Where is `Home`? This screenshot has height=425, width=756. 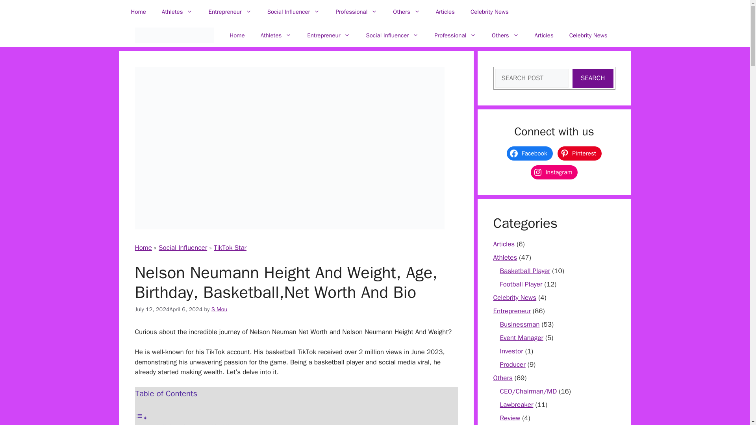
Home is located at coordinates (237, 35).